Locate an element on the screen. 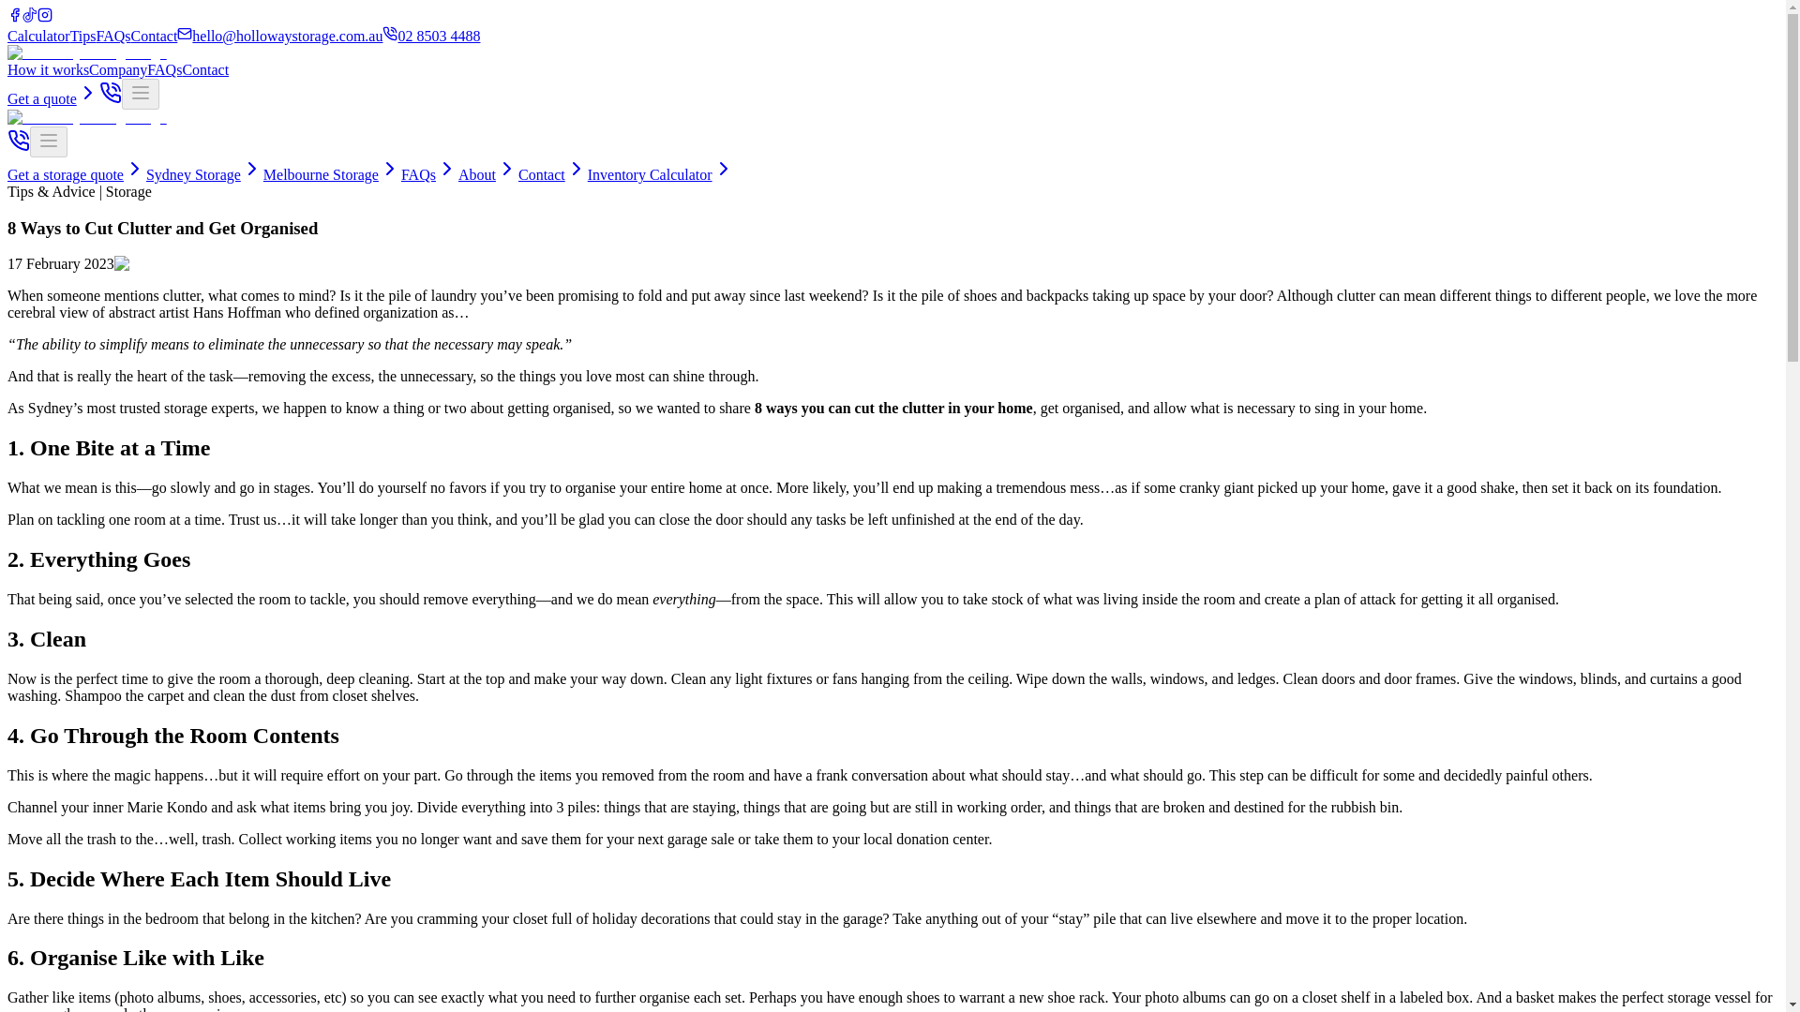  Contact is located at coordinates (155, 36).